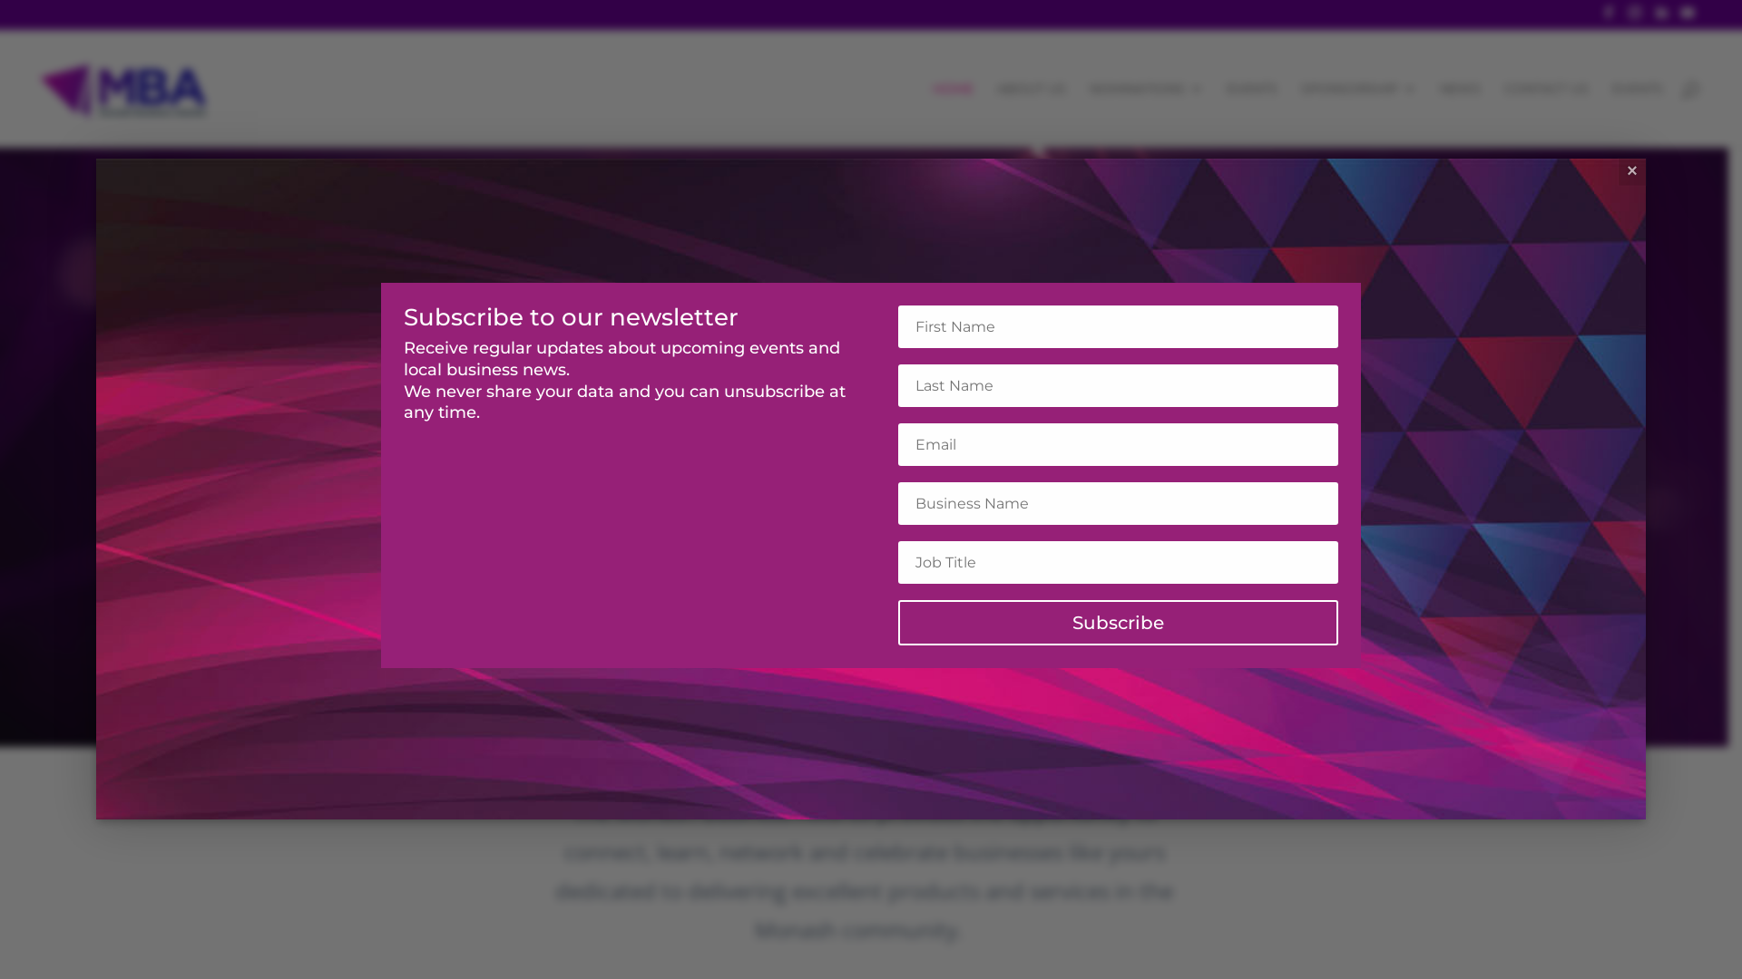 The width and height of the screenshot is (1742, 979). What do you see at coordinates (887, 711) in the screenshot?
I see `4` at bounding box center [887, 711].